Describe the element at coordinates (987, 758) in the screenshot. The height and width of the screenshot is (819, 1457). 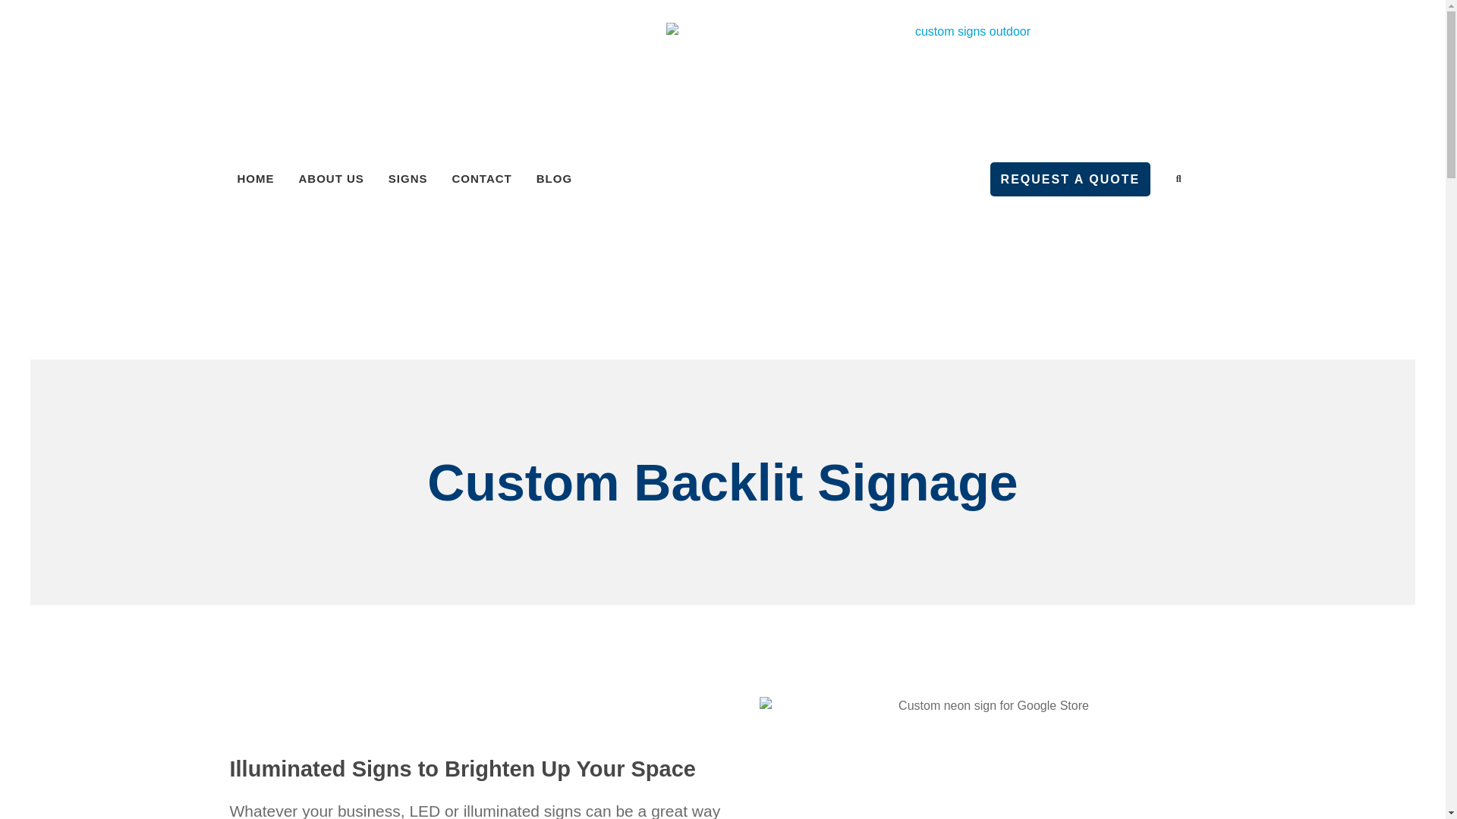
I see `google-0` at that location.